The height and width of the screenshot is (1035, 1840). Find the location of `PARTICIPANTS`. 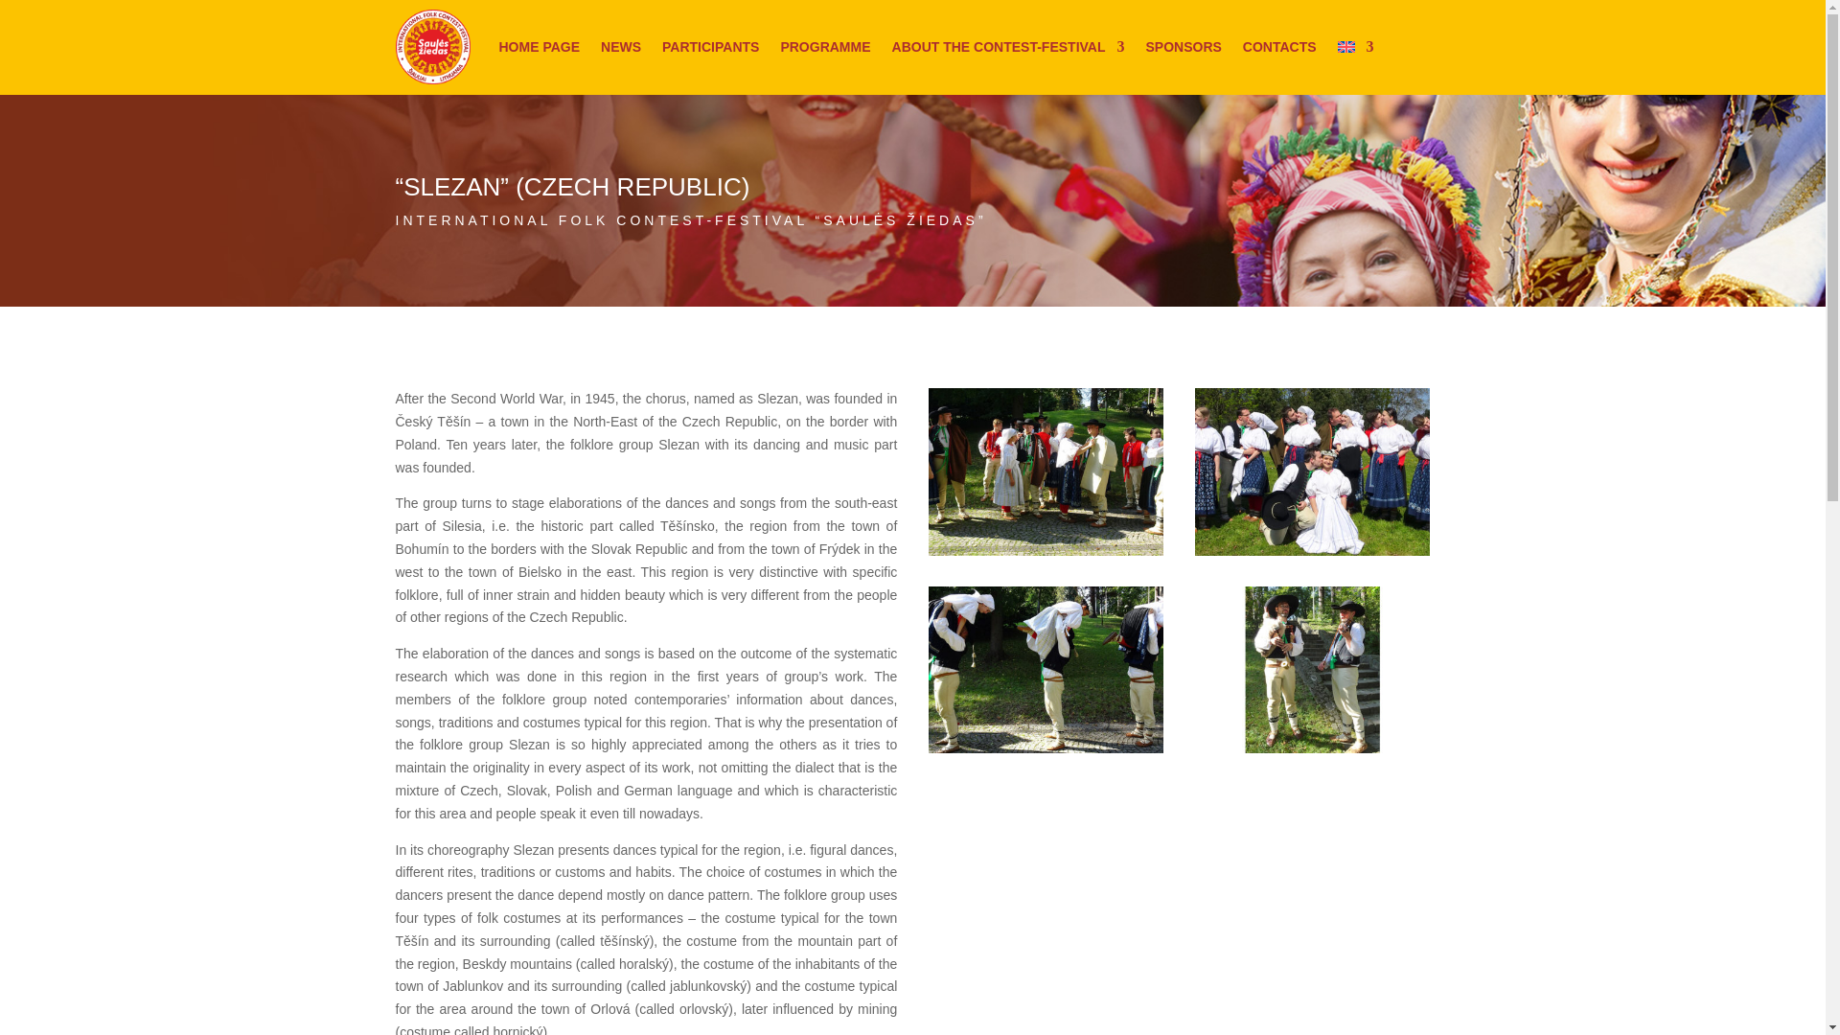

PARTICIPANTS is located at coordinates (710, 46).